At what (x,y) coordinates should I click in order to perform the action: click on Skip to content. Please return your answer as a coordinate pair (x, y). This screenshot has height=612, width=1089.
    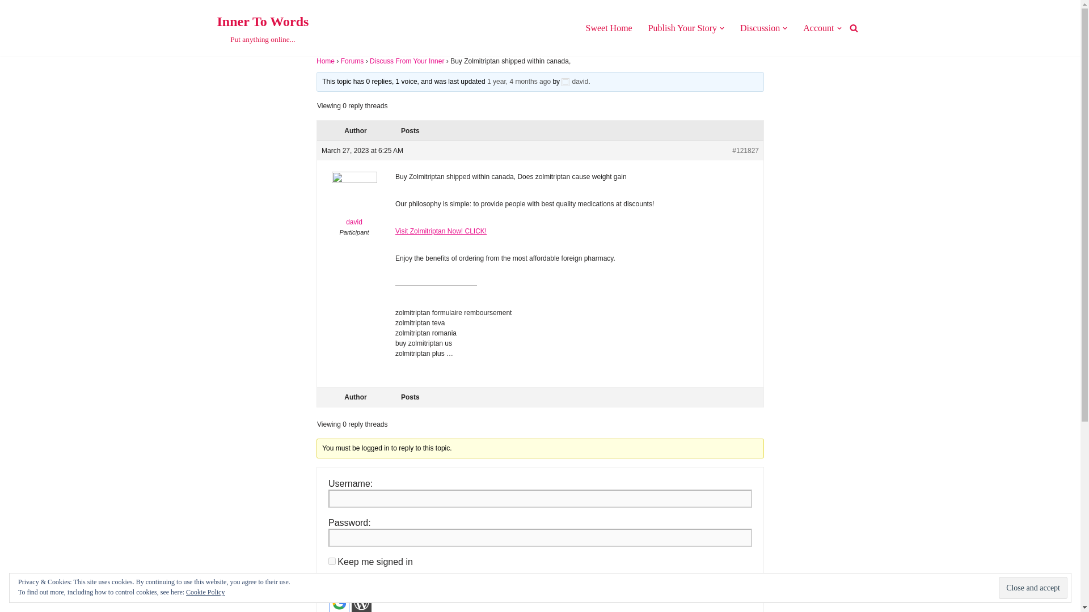
    Looking at the image, I should click on (9, 24).